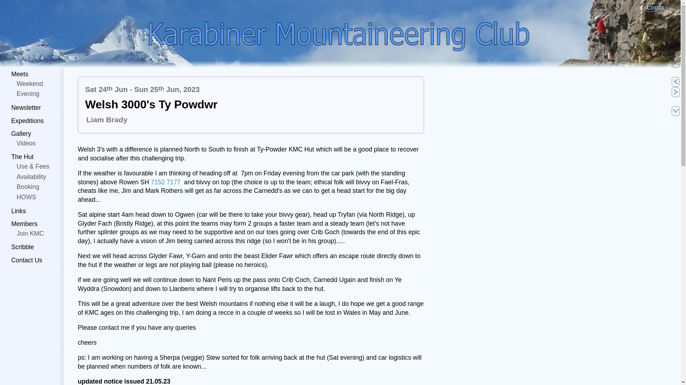 The width and height of the screenshot is (686, 385). What do you see at coordinates (22, 247) in the screenshot?
I see `Scribble` at bounding box center [22, 247].